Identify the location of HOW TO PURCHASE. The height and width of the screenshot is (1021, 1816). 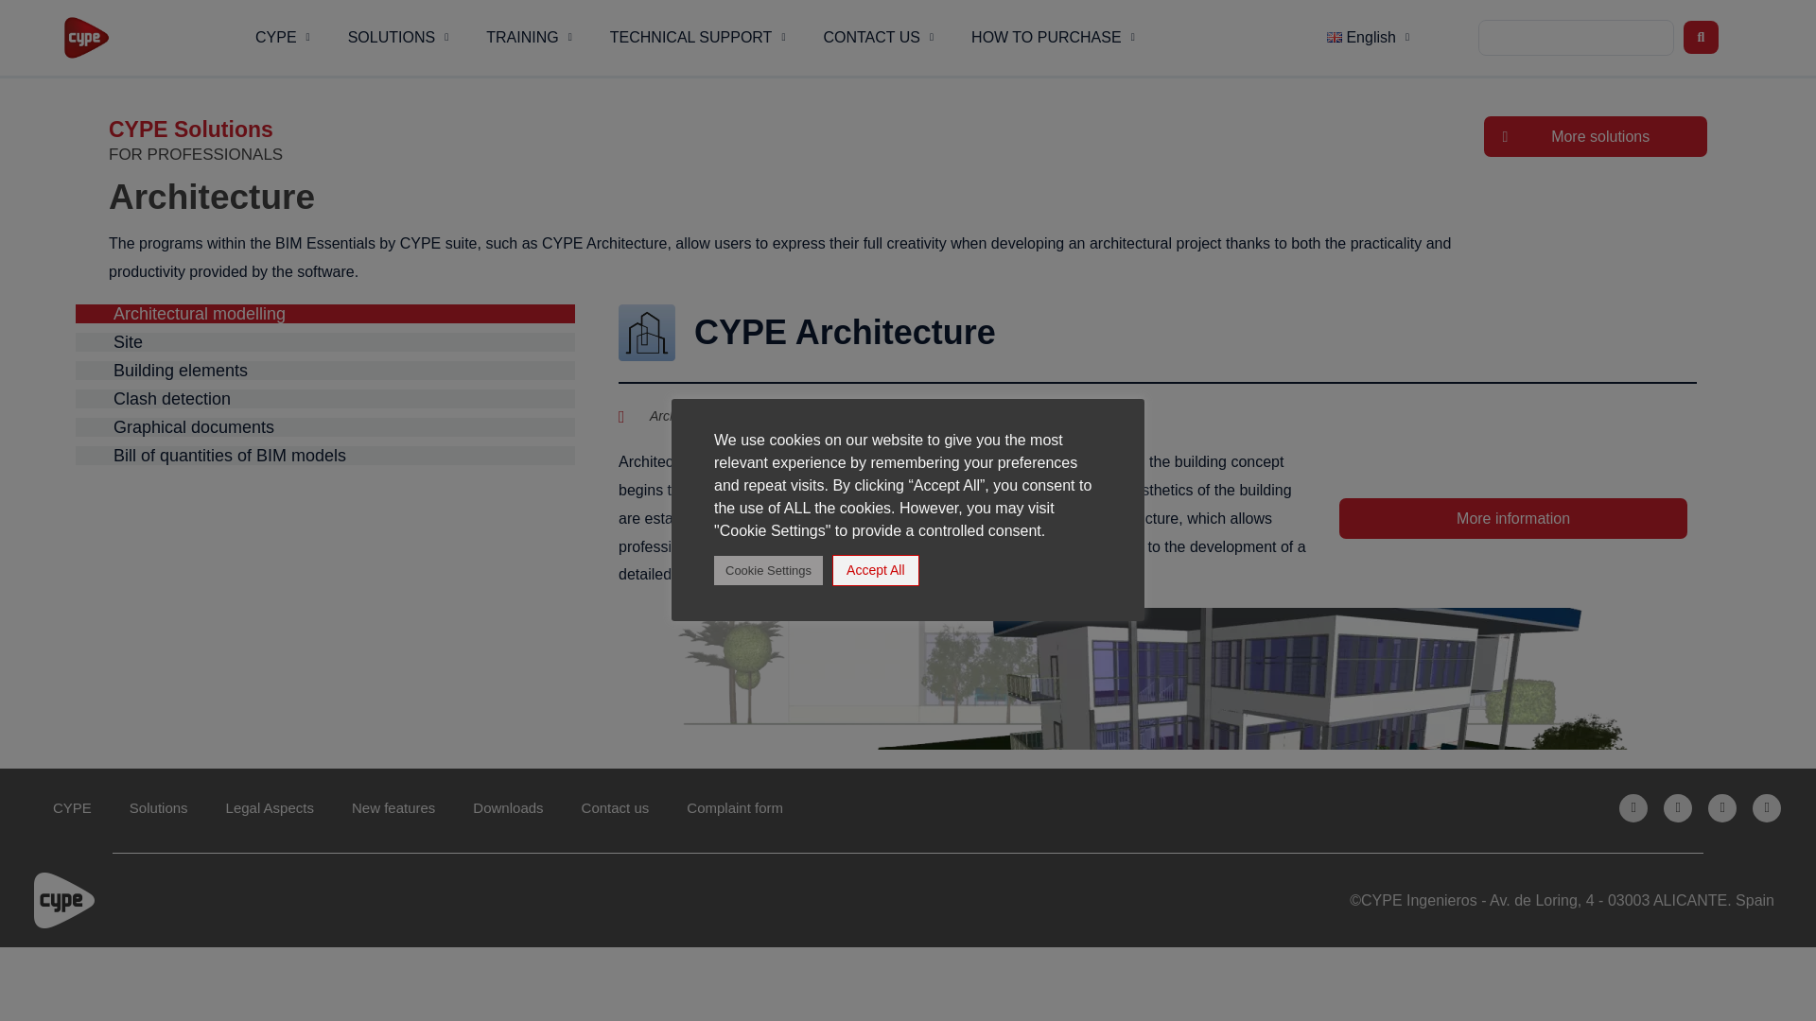
(1052, 38).